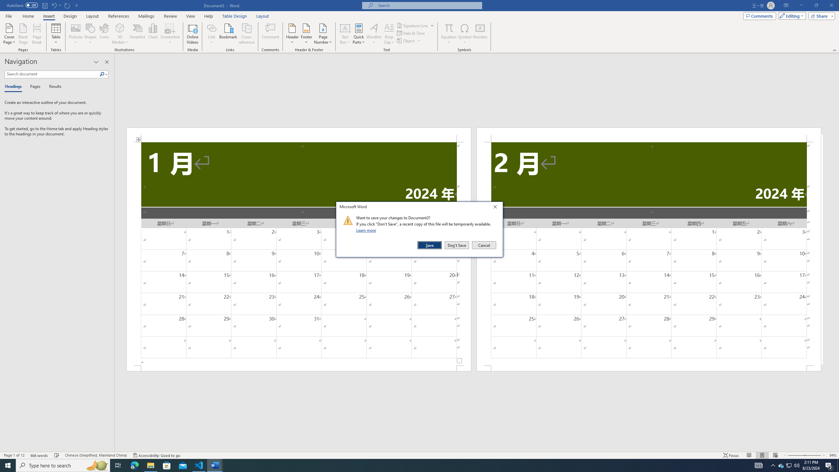  What do you see at coordinates (97, 465) in the screenshot?
I see `Zoom In` at bounding box center [97, 465].